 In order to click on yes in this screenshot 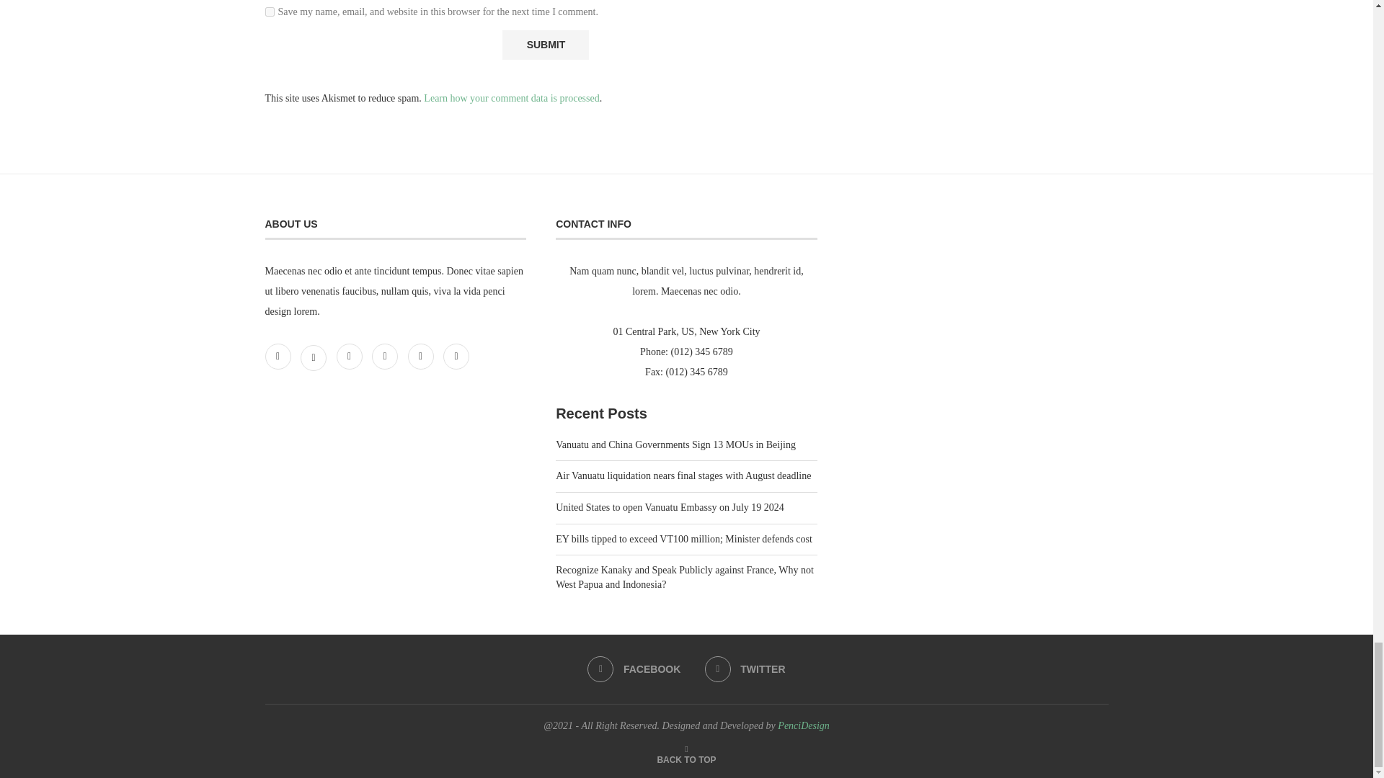, I will do `click(270, 12)`.